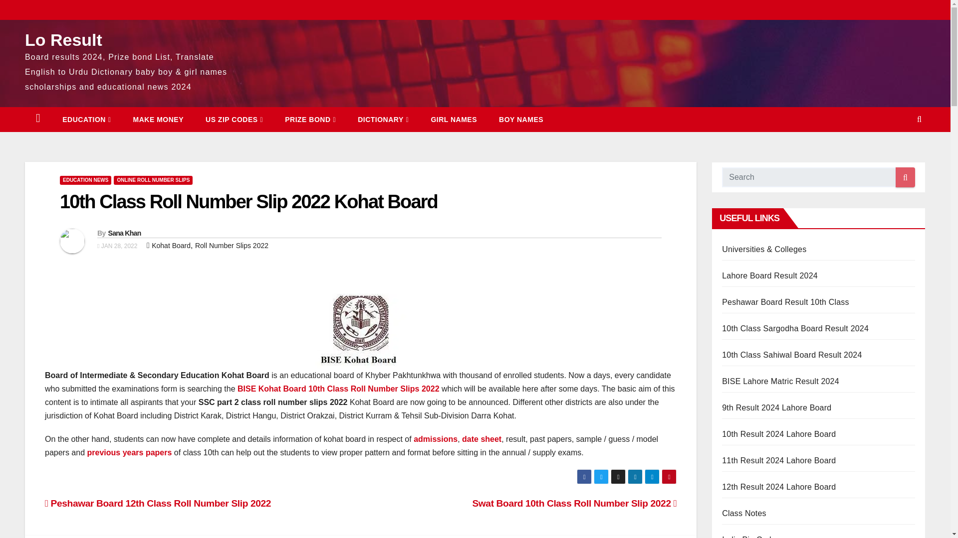  I want to click on BISE Sahiwal Matric, SSC, Matric Result 2024, so click(791, 355).